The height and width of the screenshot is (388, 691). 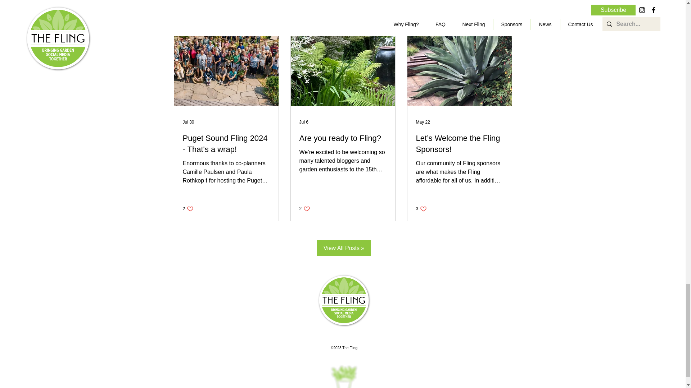 I want to click on Jul 30, so click(x=189, y=122).